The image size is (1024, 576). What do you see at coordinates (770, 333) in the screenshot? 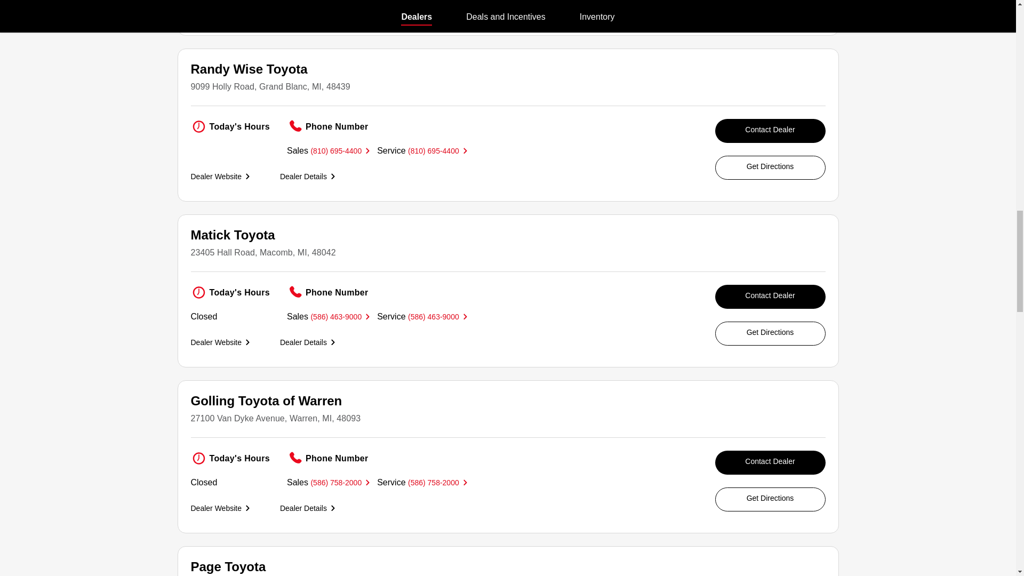
I see `Get Directions` at bounding box center [770, 333].